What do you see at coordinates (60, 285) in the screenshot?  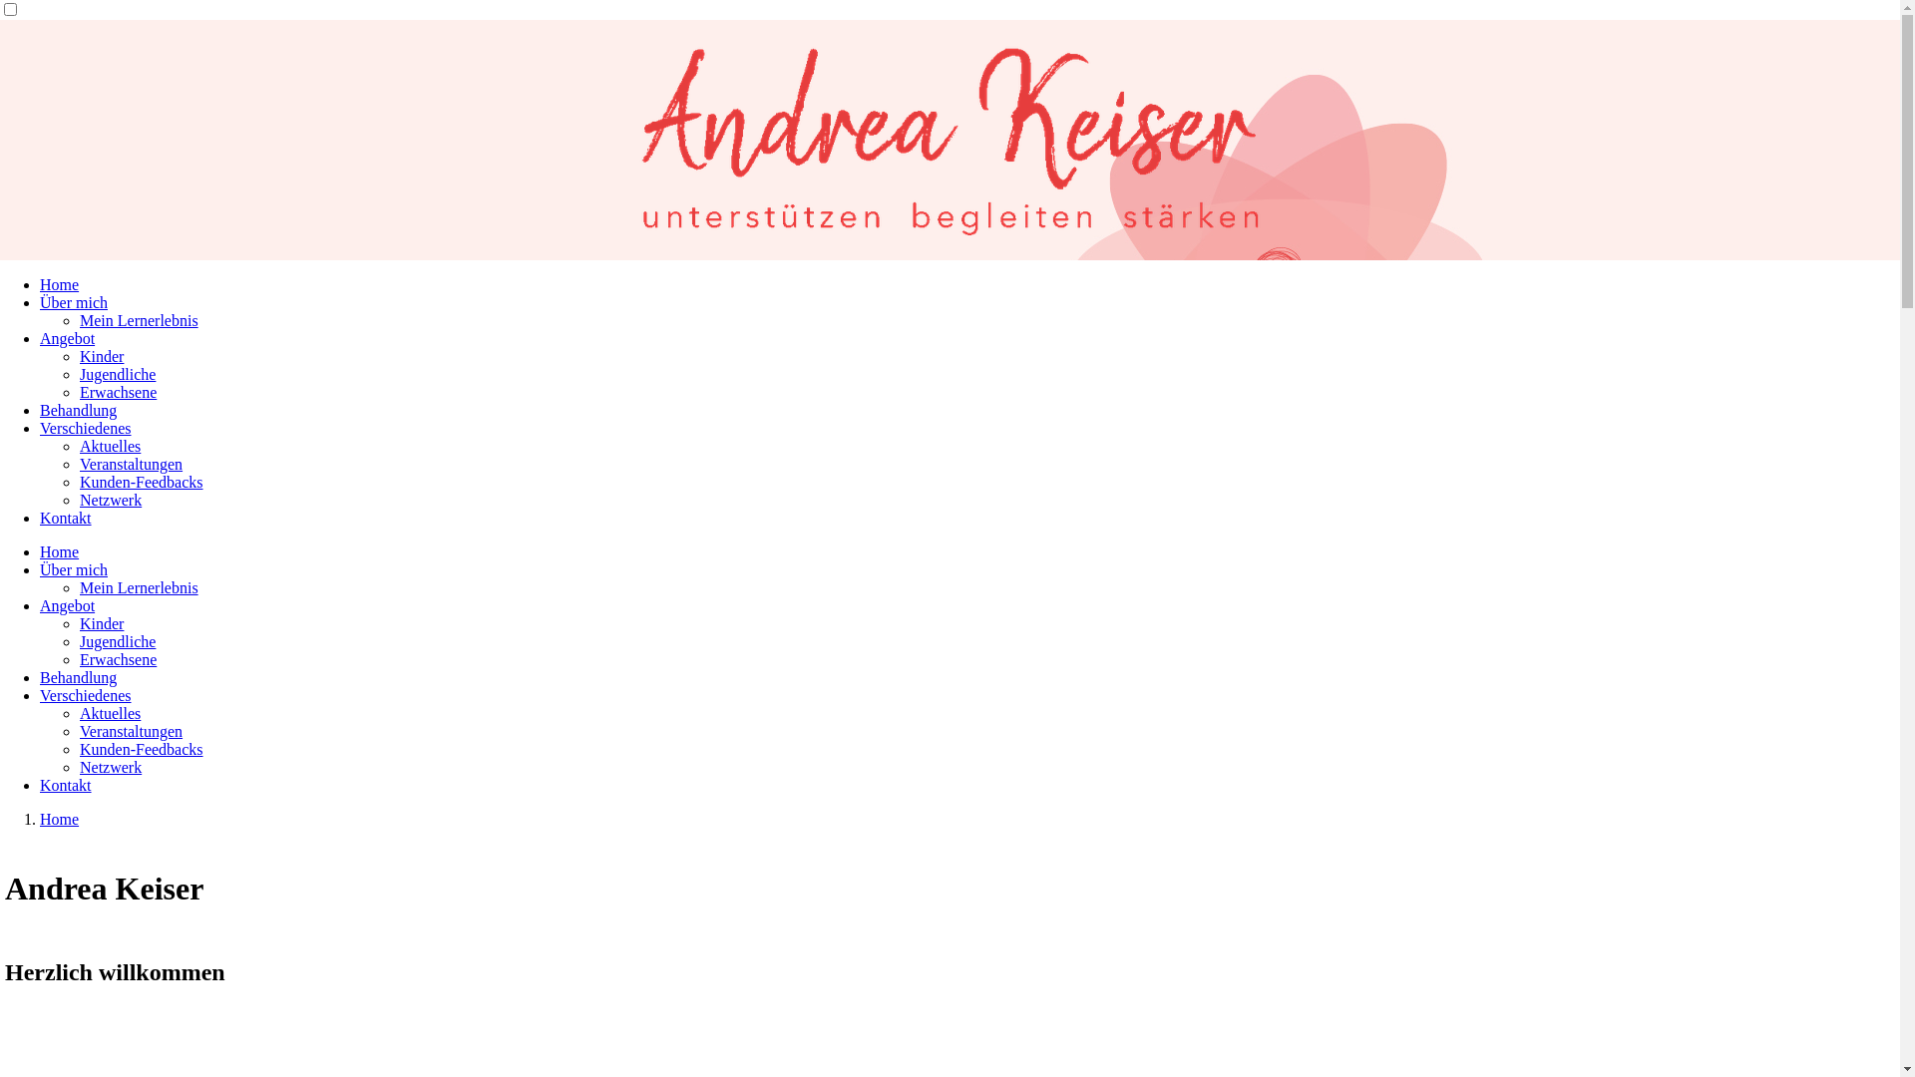 I see `Home` at bounding box center [60, 285].